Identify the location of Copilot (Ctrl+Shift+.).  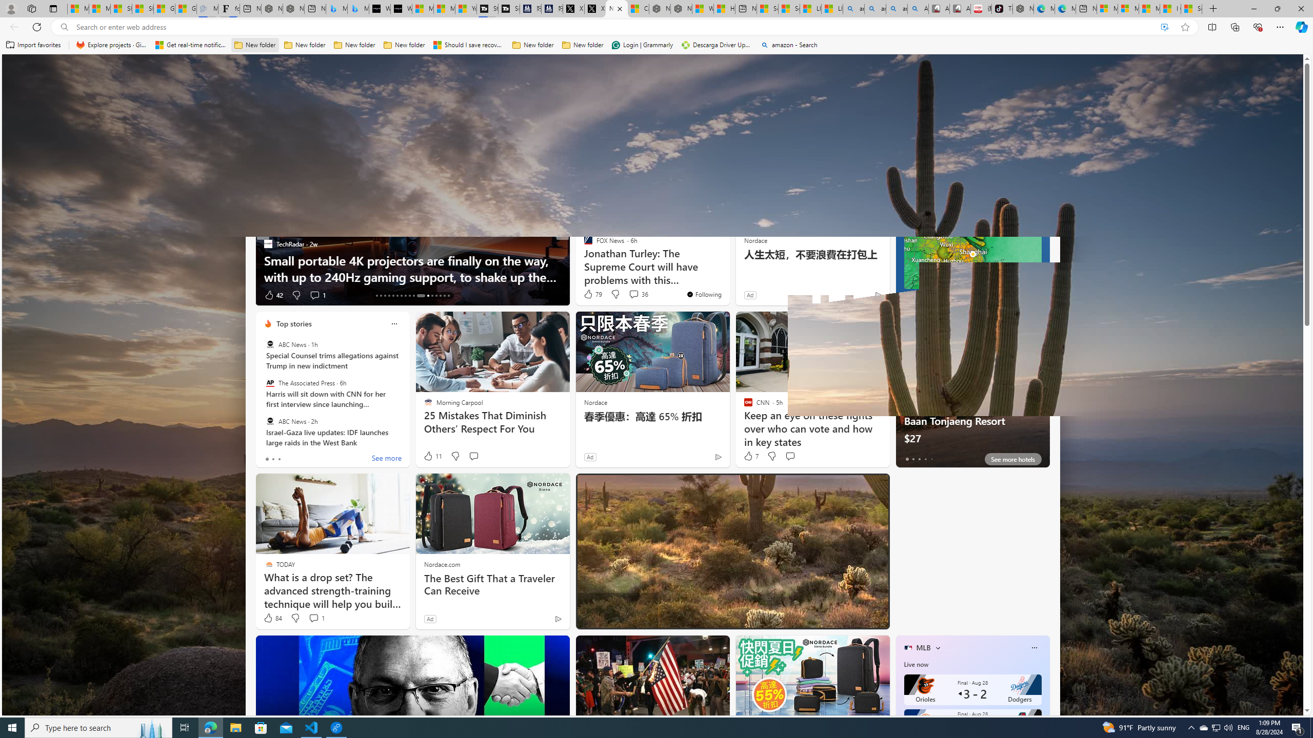
(1301, 27).